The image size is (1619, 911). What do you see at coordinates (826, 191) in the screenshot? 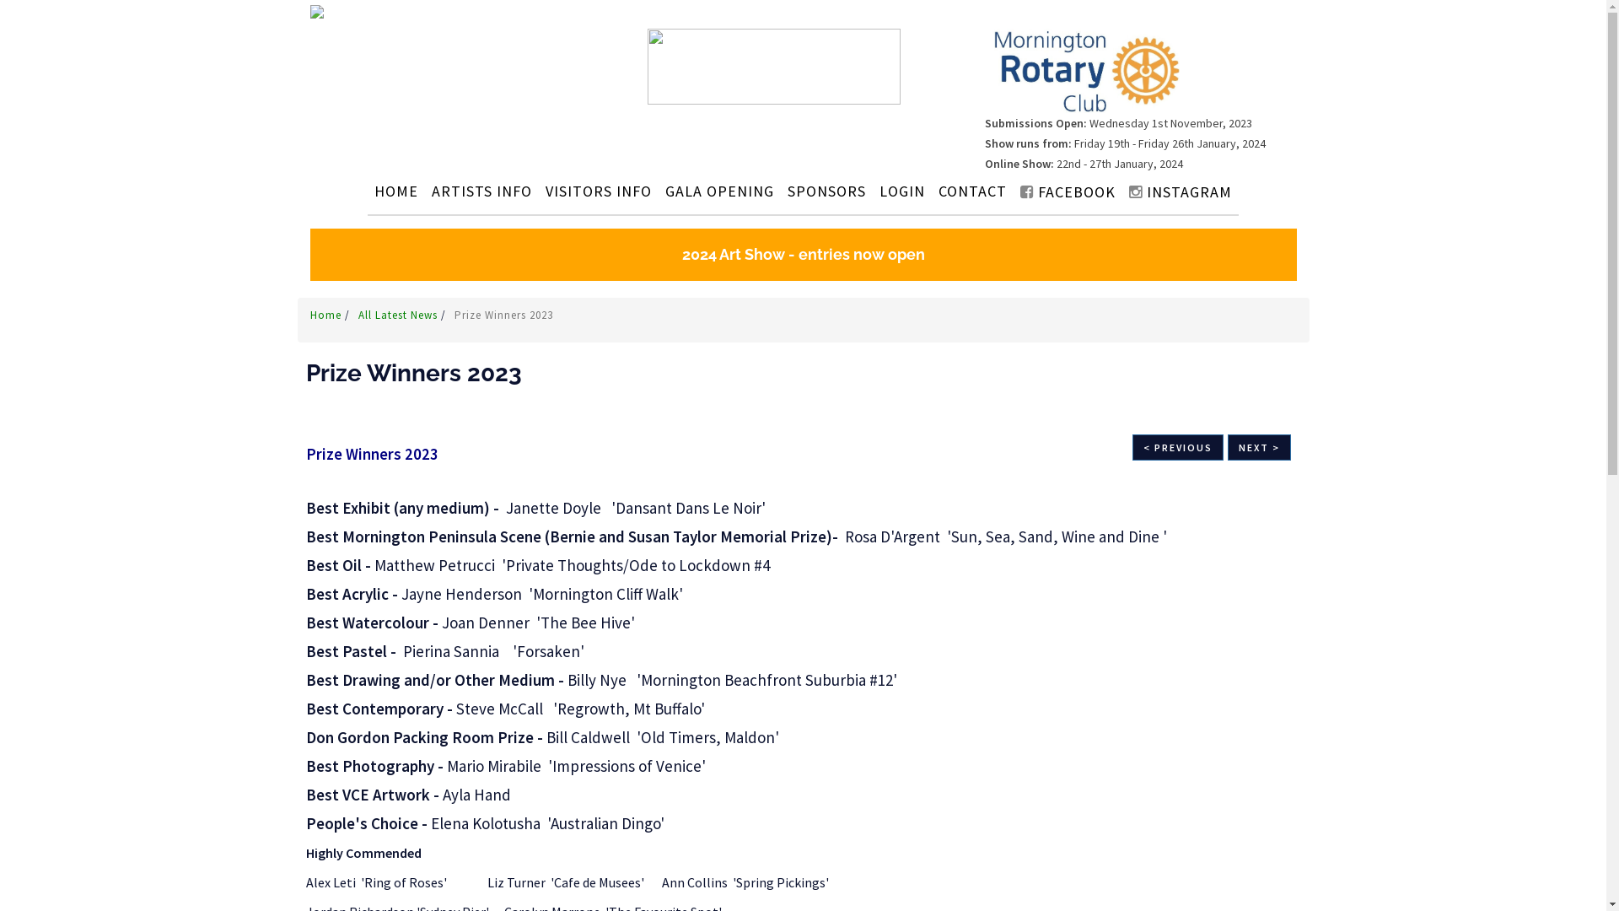
I see `SPONSORS` at bounding box center [826, 191].